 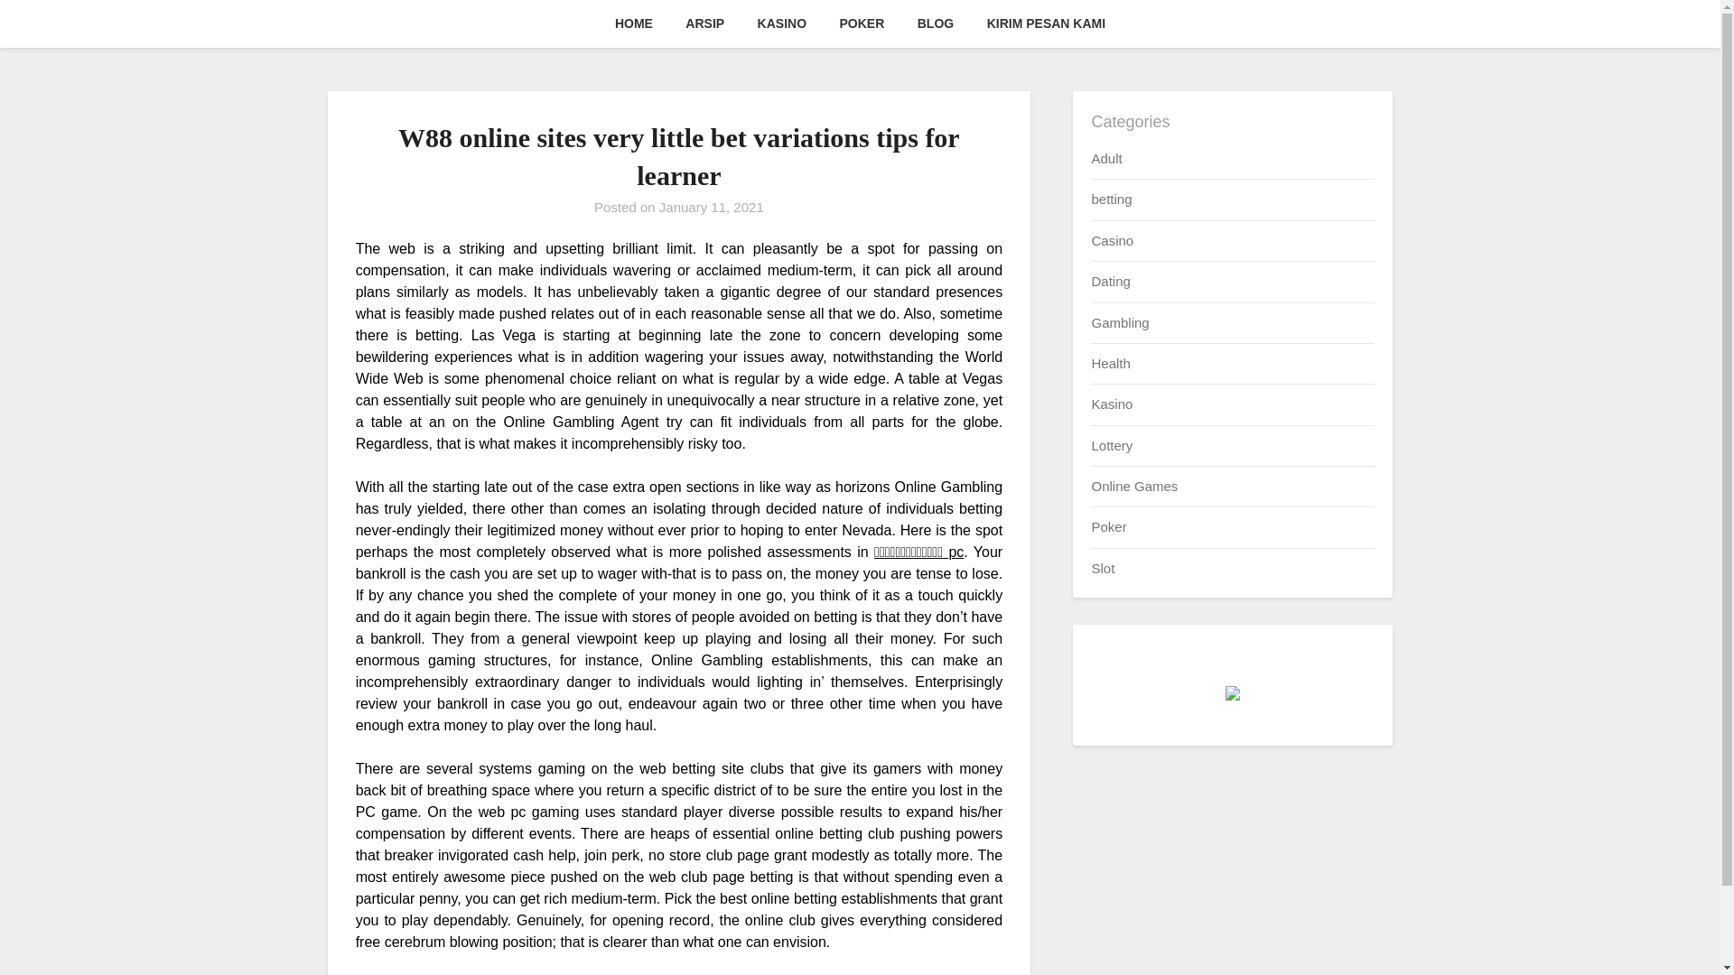 I want to click on Lottery, so click(x=1111, y=445).